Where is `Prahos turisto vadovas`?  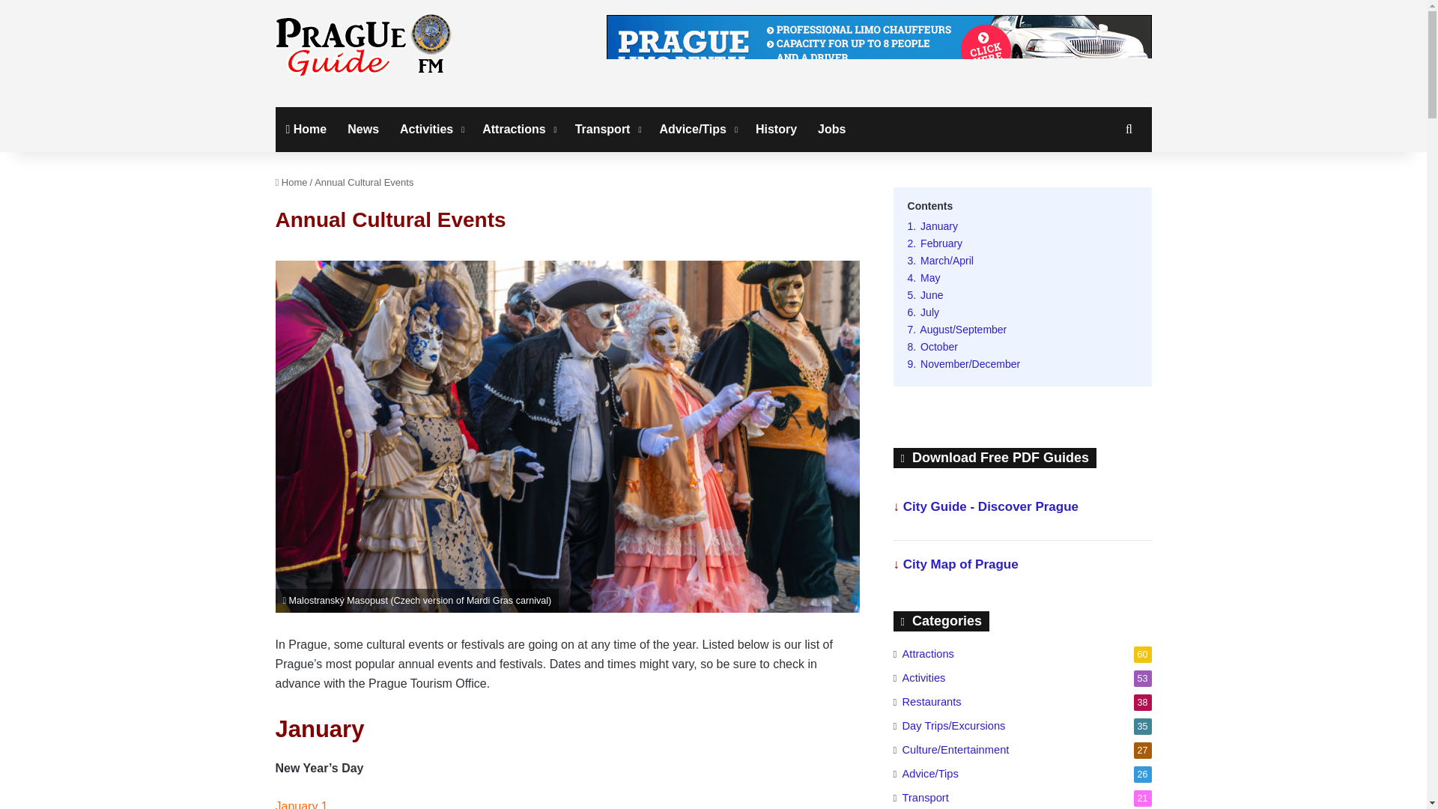
Prahos turisto vadovas is located at coordinates (363, 45).